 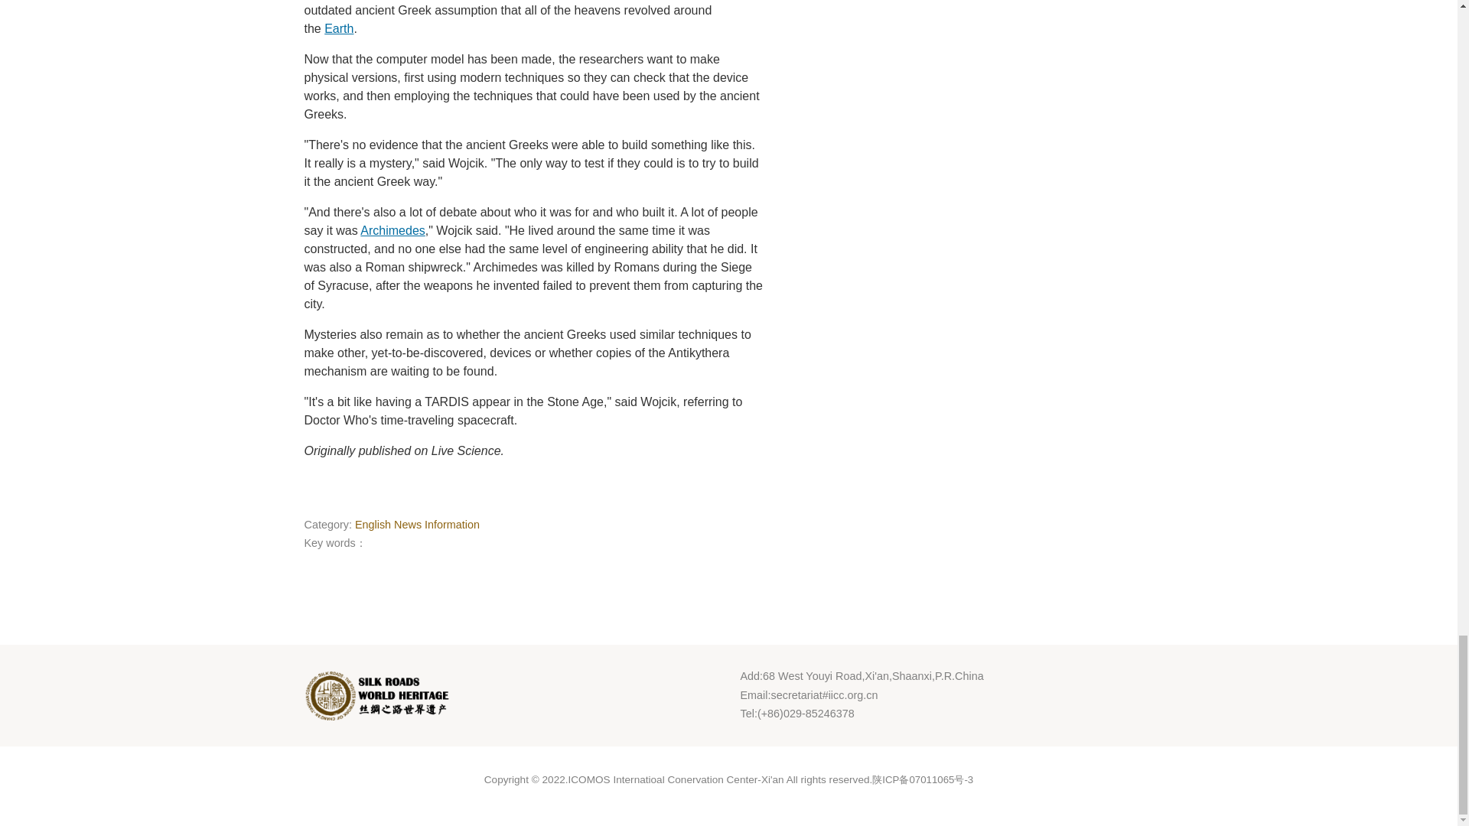 What do you see at coordinates (407, 525) in the screenshot?
I see `News` at bounding box center [407, 525].